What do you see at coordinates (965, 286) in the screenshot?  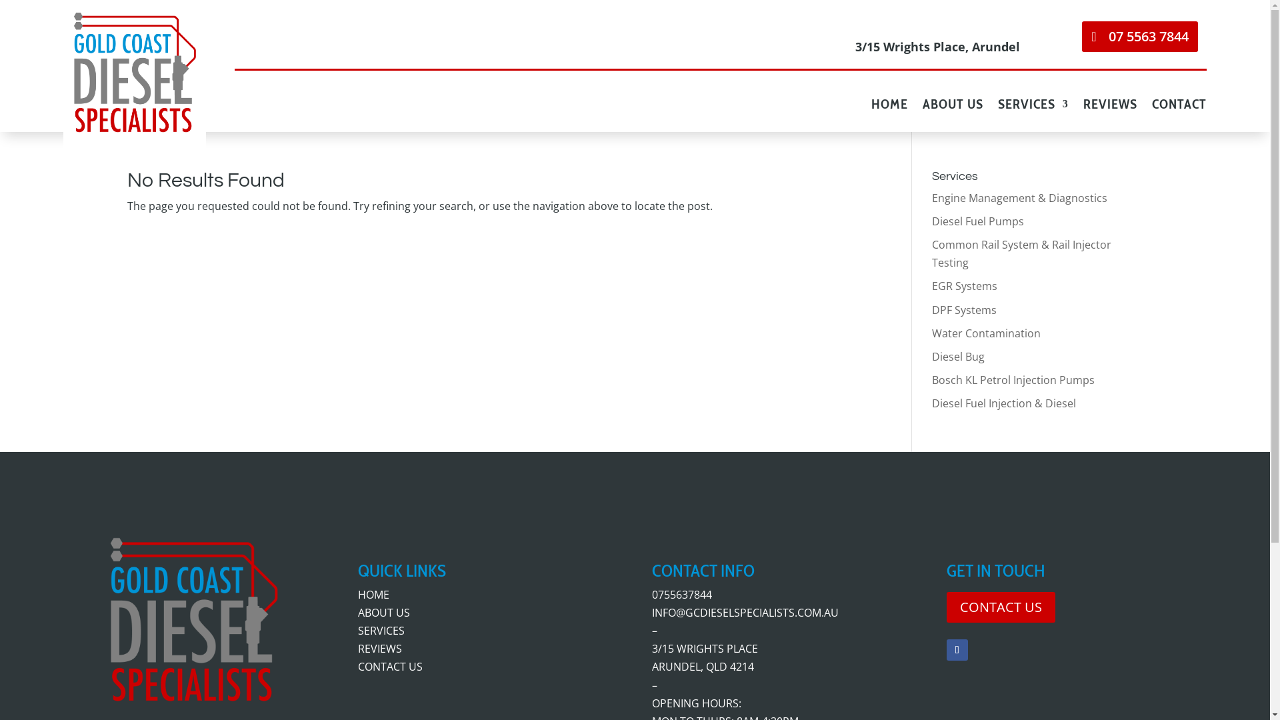 I see `EGR Systems` at bounding box center [965, 286].